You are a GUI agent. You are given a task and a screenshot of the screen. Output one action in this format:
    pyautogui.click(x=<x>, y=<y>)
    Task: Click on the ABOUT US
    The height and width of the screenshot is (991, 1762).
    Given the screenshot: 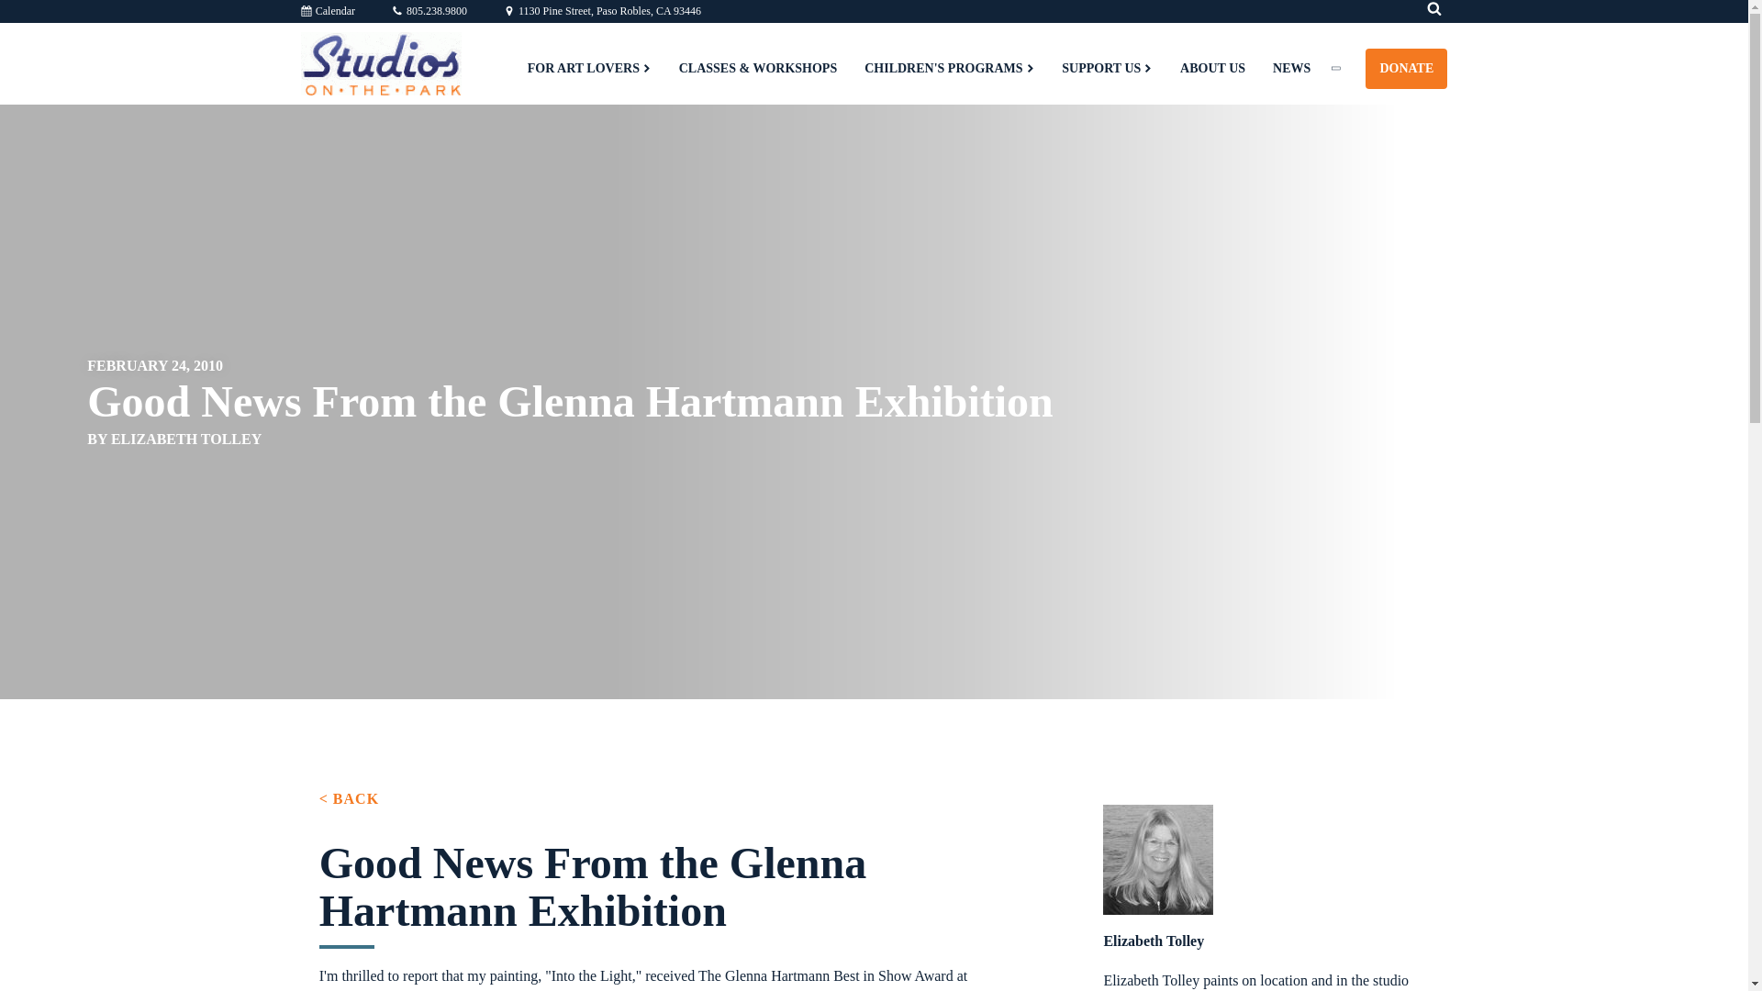 What is the action you would take?
    pyautogui.click(x=1213, y=68)
    